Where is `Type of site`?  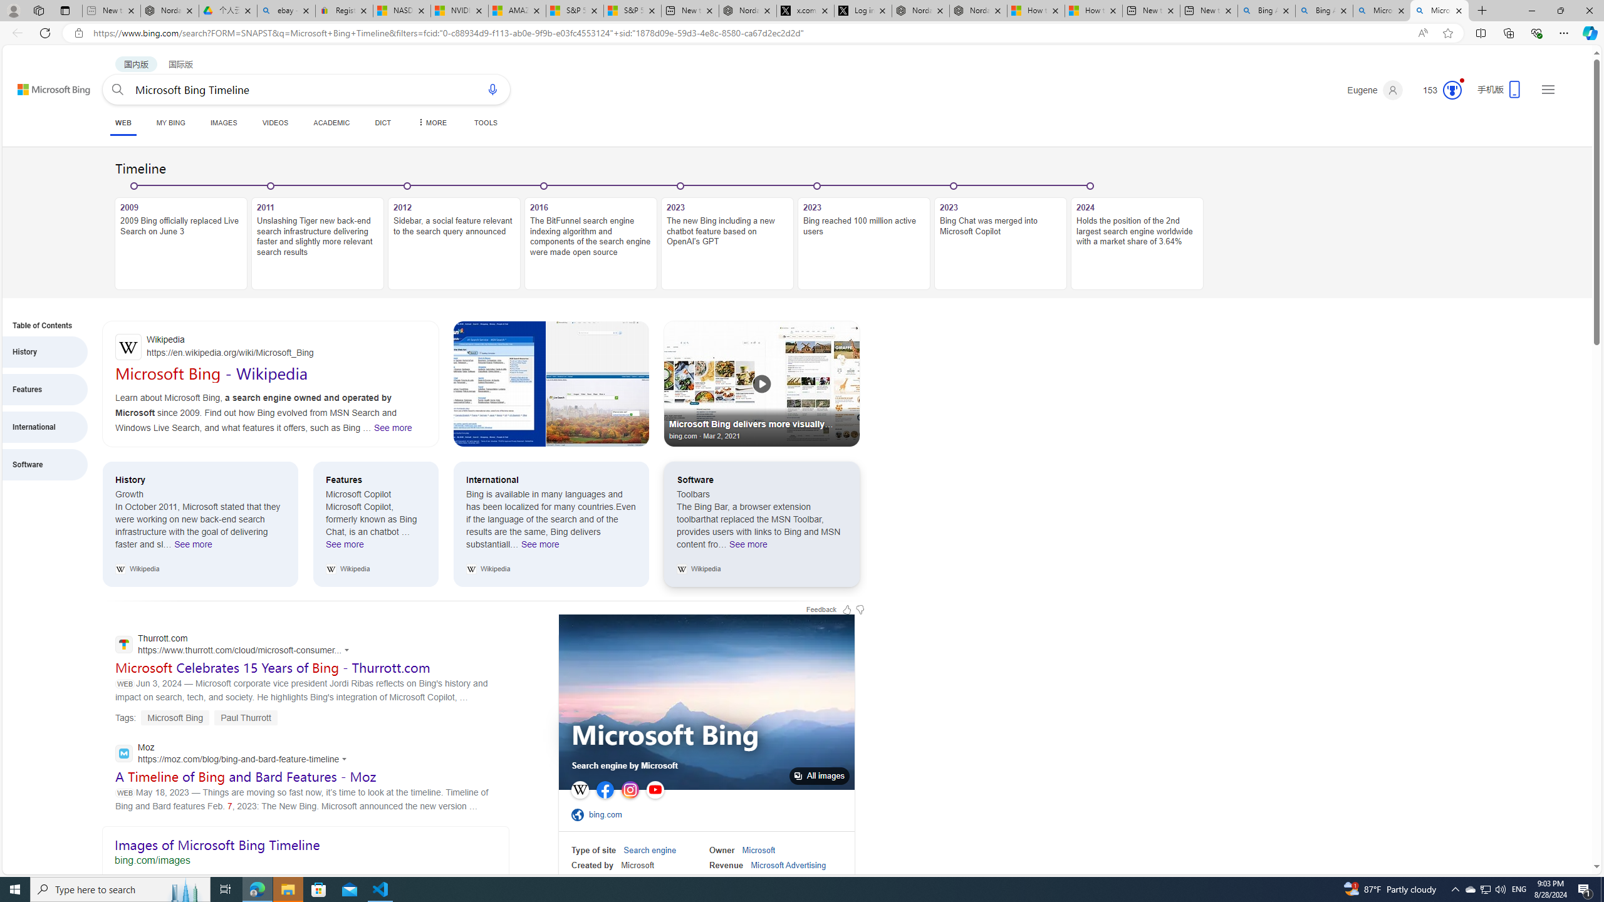 Type of site is located at coordinates (593, 851).